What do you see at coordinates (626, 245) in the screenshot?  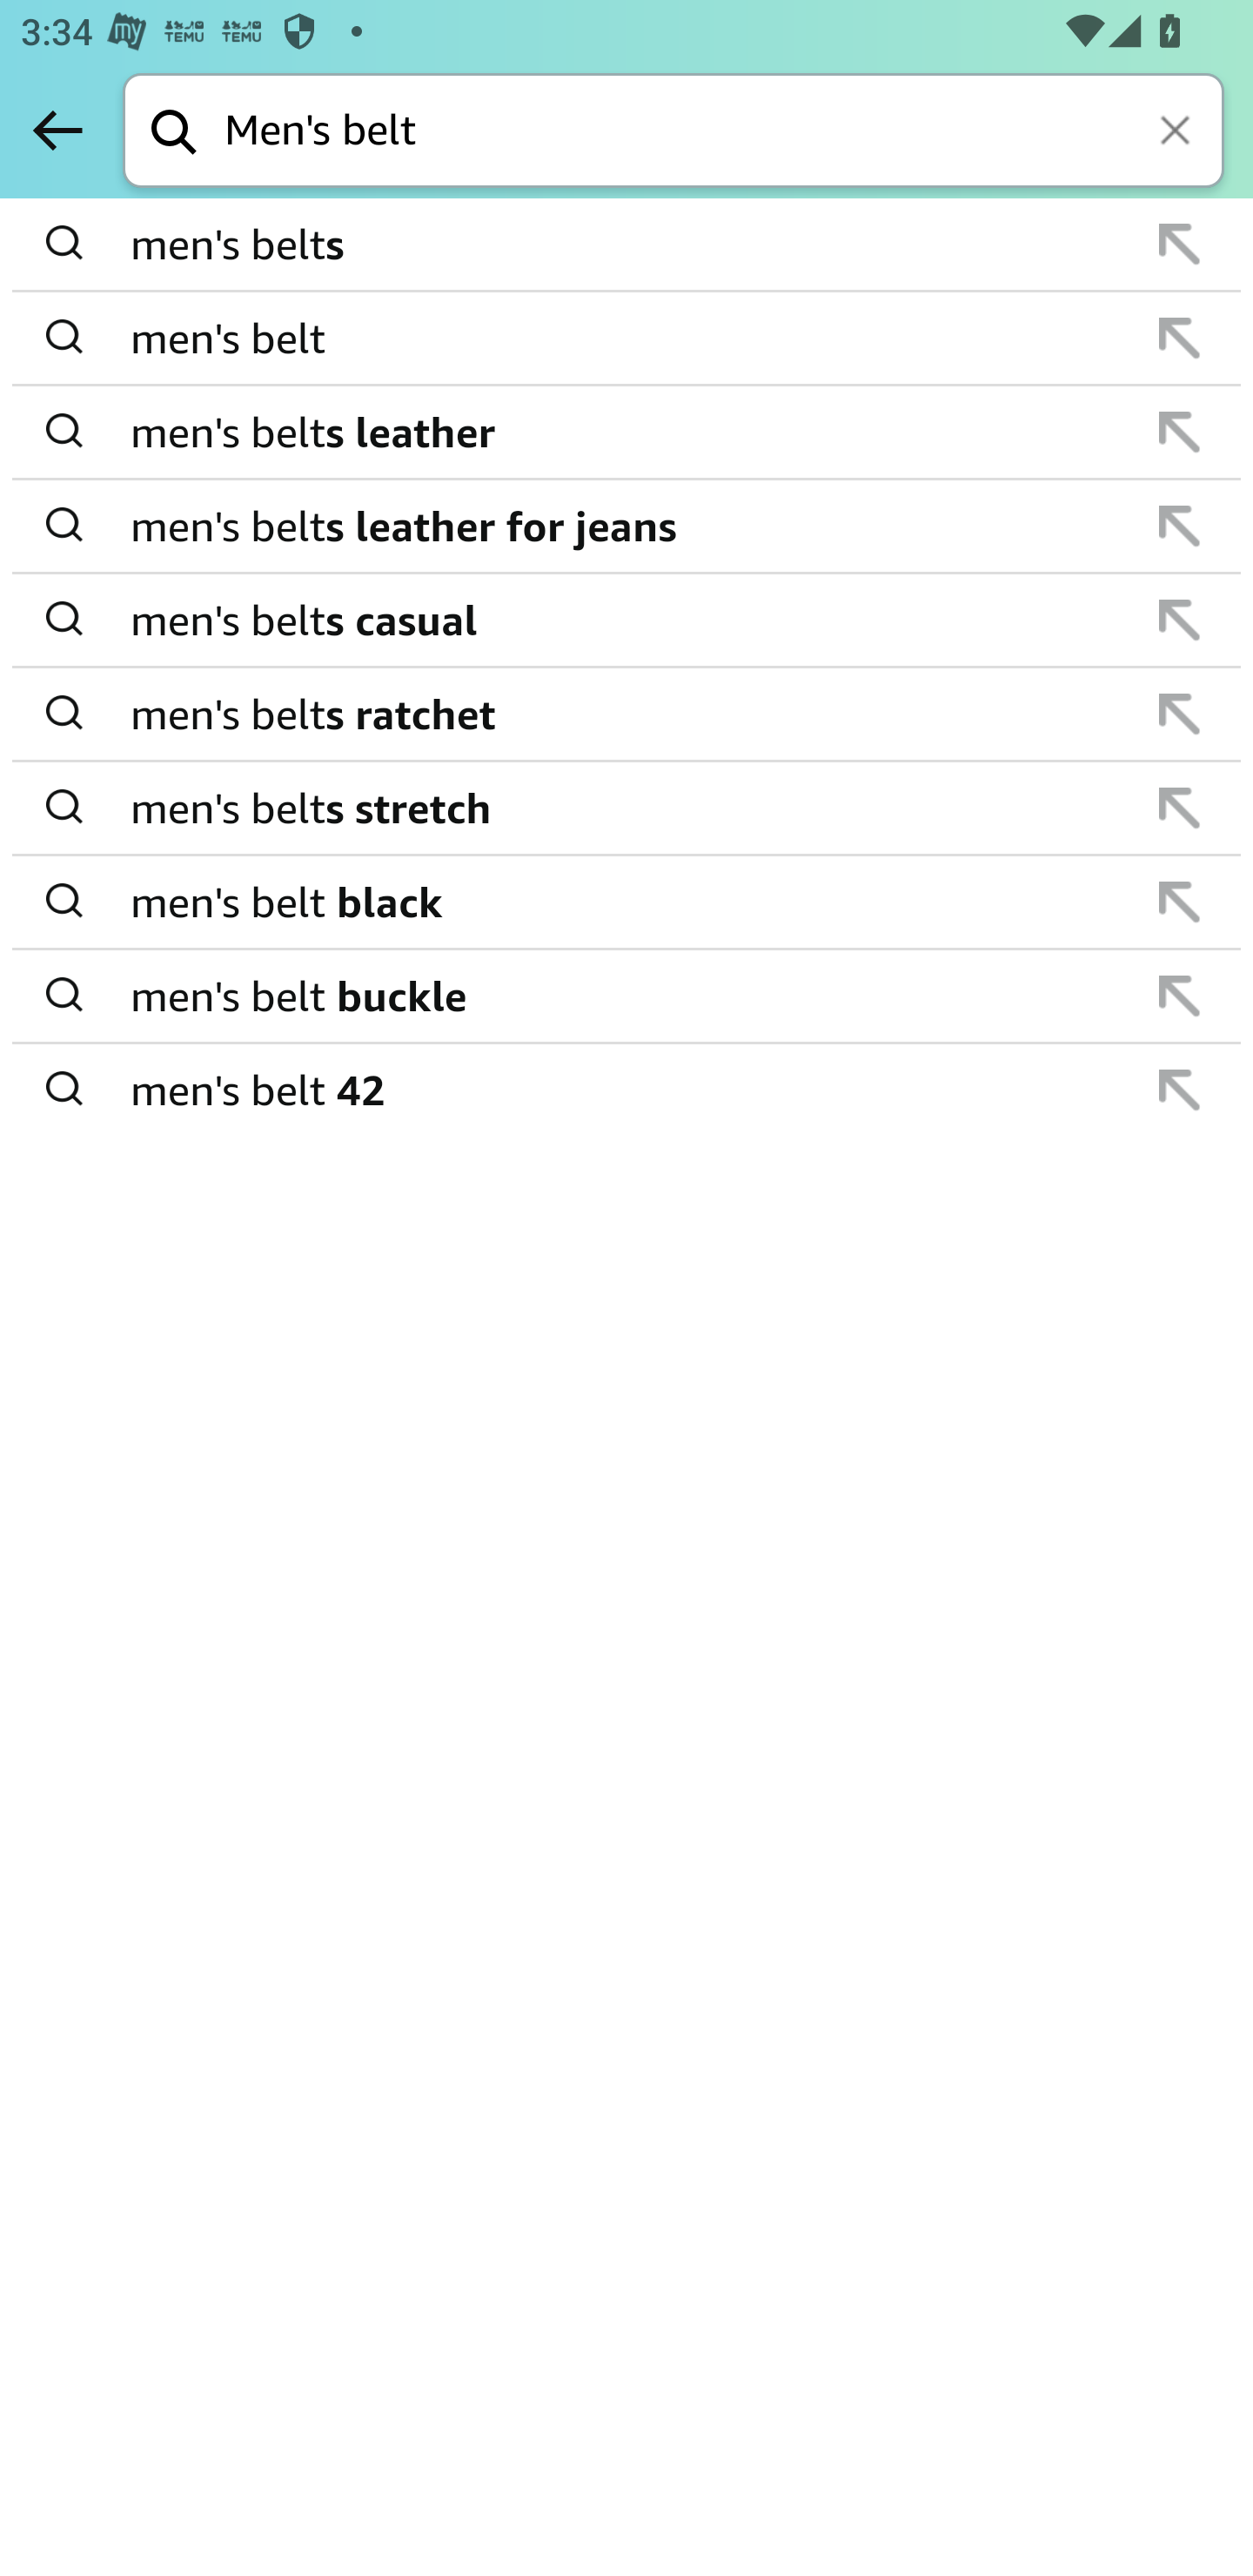 I see `append suggestion men's belts` at bounding box center [626, 245].